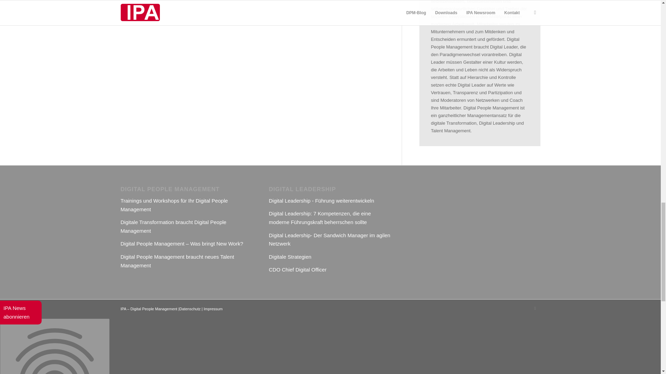  What do you see at coordinates (177, 261) in the screenshot?
I see `Digital People Management braucht neues Talent Management` at bounding box center [177, 261].